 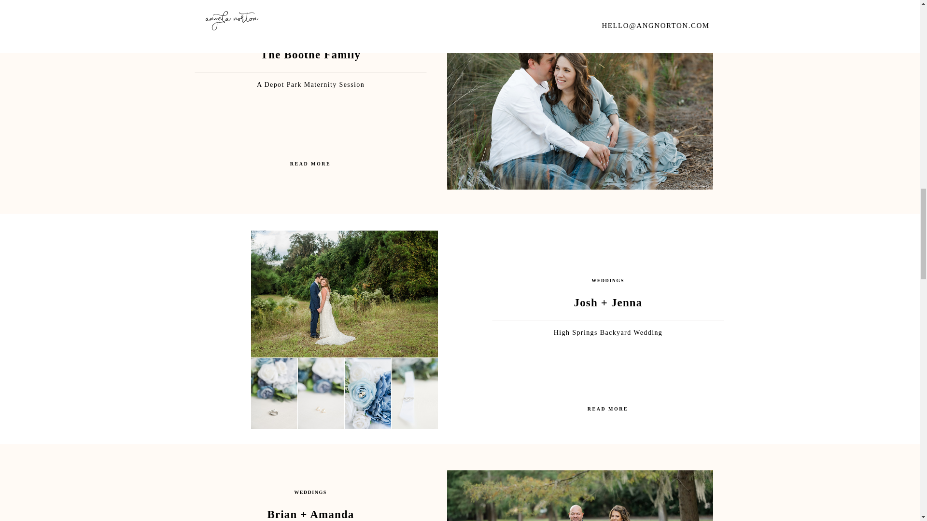 What do you see at coordinates (310, 165) in the screenshot?
I see `The Boothe Family` at bounding box center [310, 165].